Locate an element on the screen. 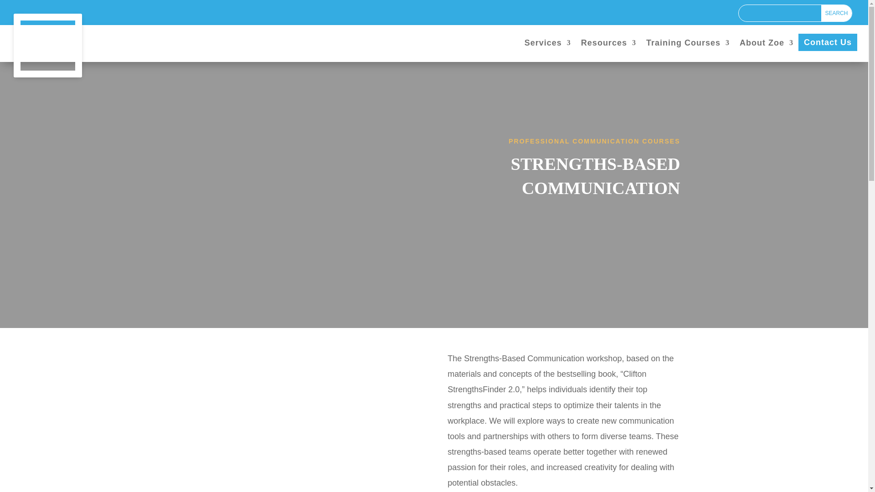 Image resolution: width=875 pixels, height=492 pixels. Services is located at coordinates (548, 47).